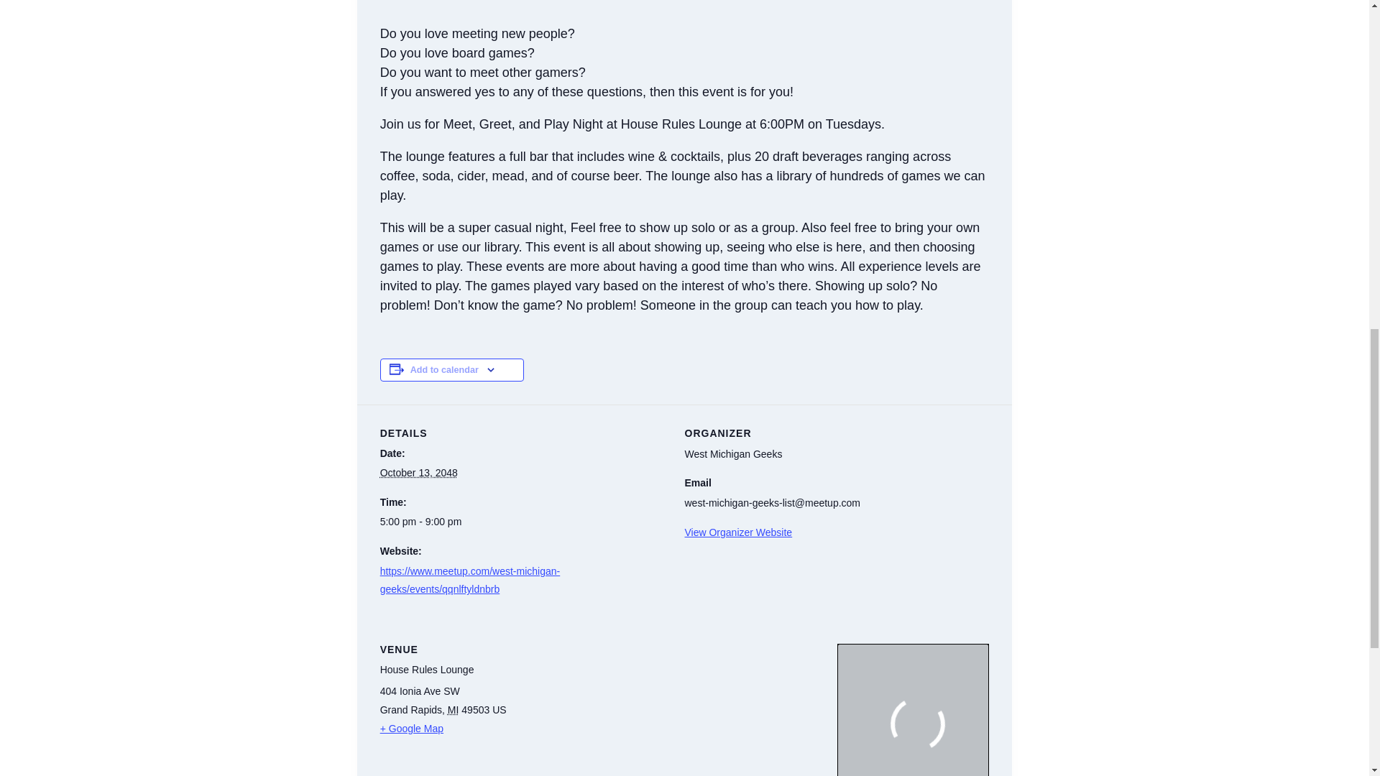 The height and width of the screenshot is (776, 1380). Describe the element at coordinates (738, 532) in the screenshot. I see `View Organizer Website` at that location.